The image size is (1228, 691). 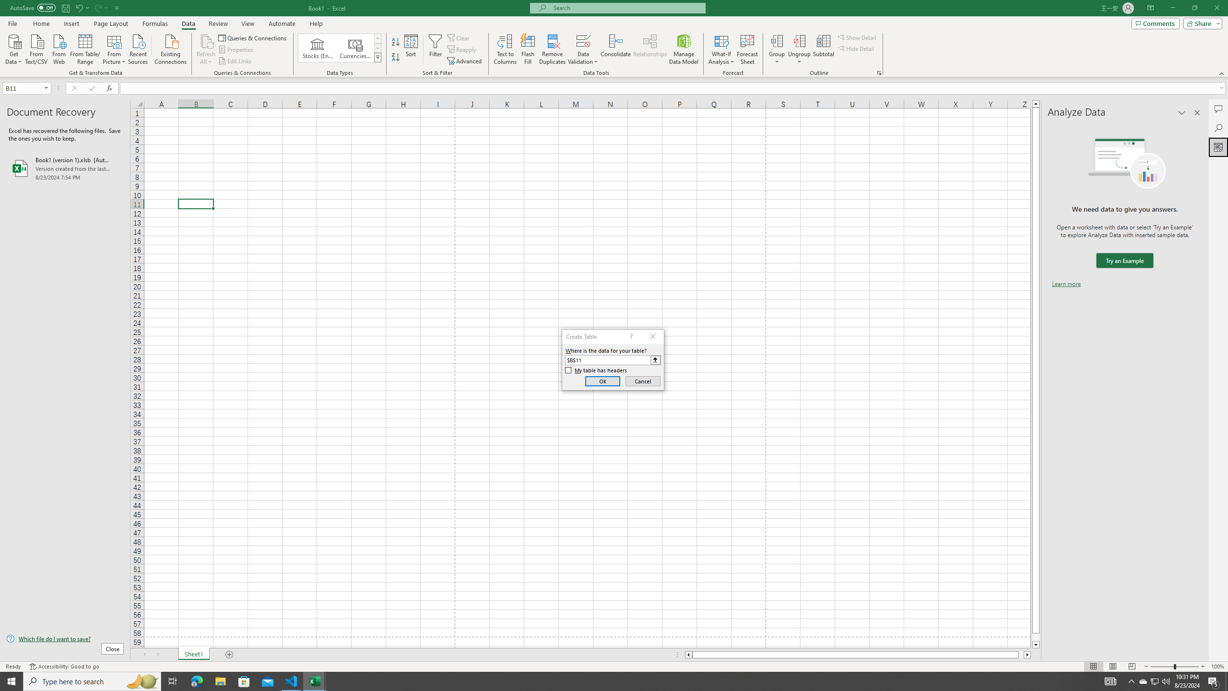 What do you see at coordinates (616, 49) in the screenshot?
I see `Consolidate...` at bounding box center [616, 49].